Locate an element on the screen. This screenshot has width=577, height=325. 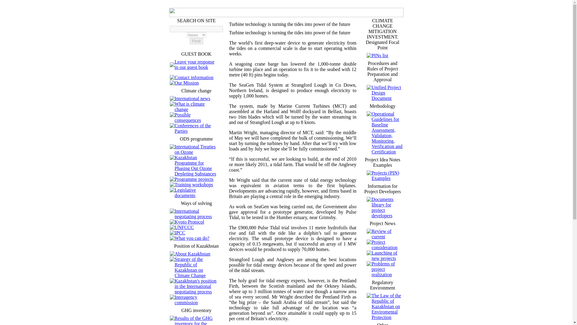
UNFCCC is located at coordinates (184, 227).